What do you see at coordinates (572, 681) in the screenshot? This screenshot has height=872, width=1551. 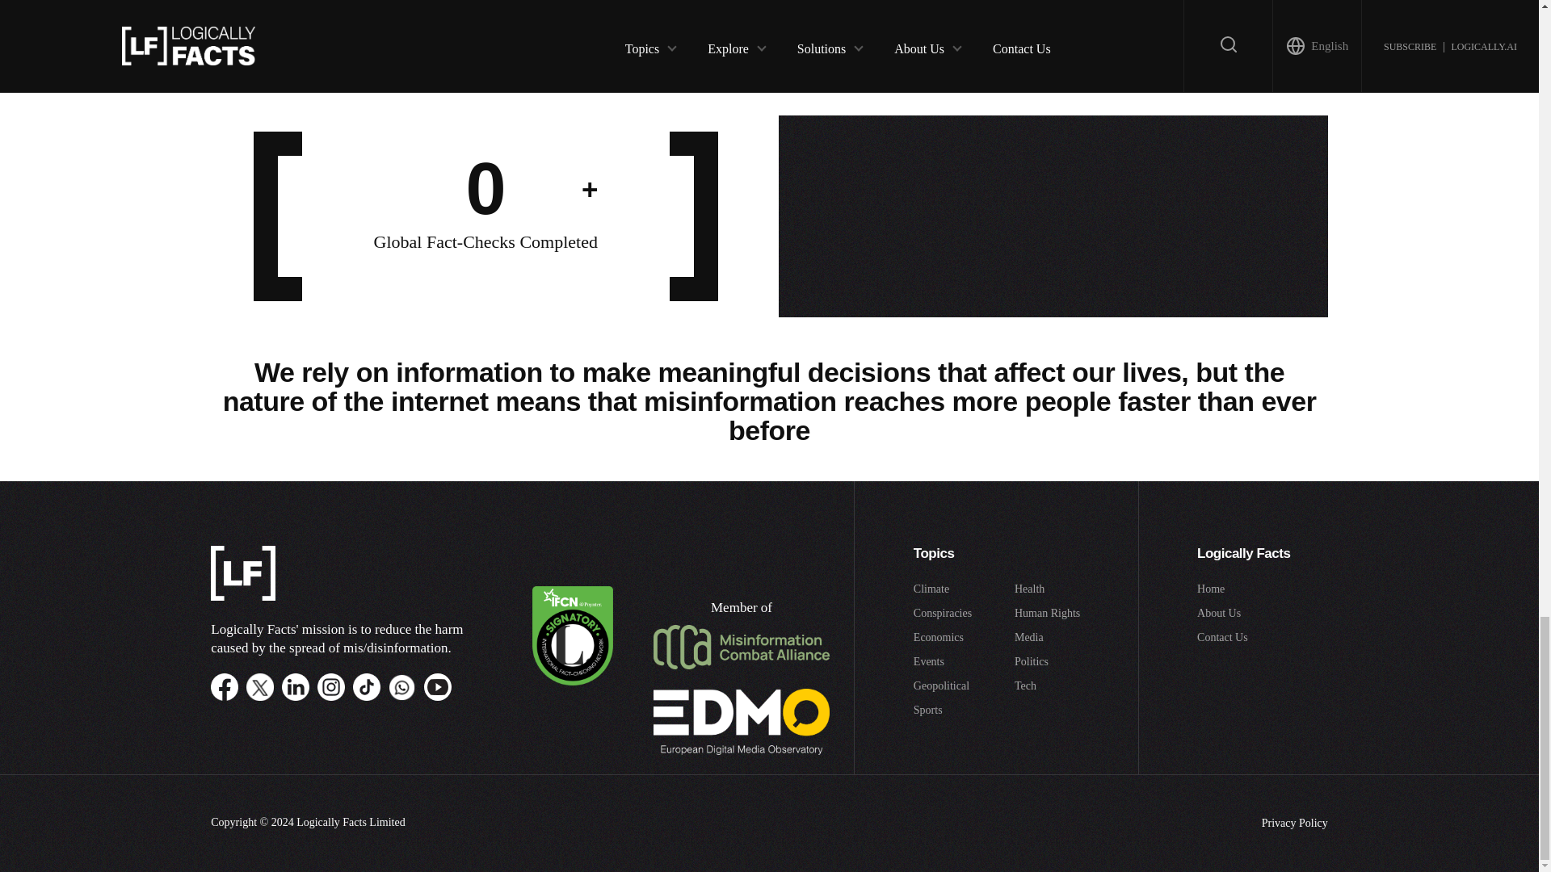 I see `IFCN signatory` at bounding box center [572, 681].